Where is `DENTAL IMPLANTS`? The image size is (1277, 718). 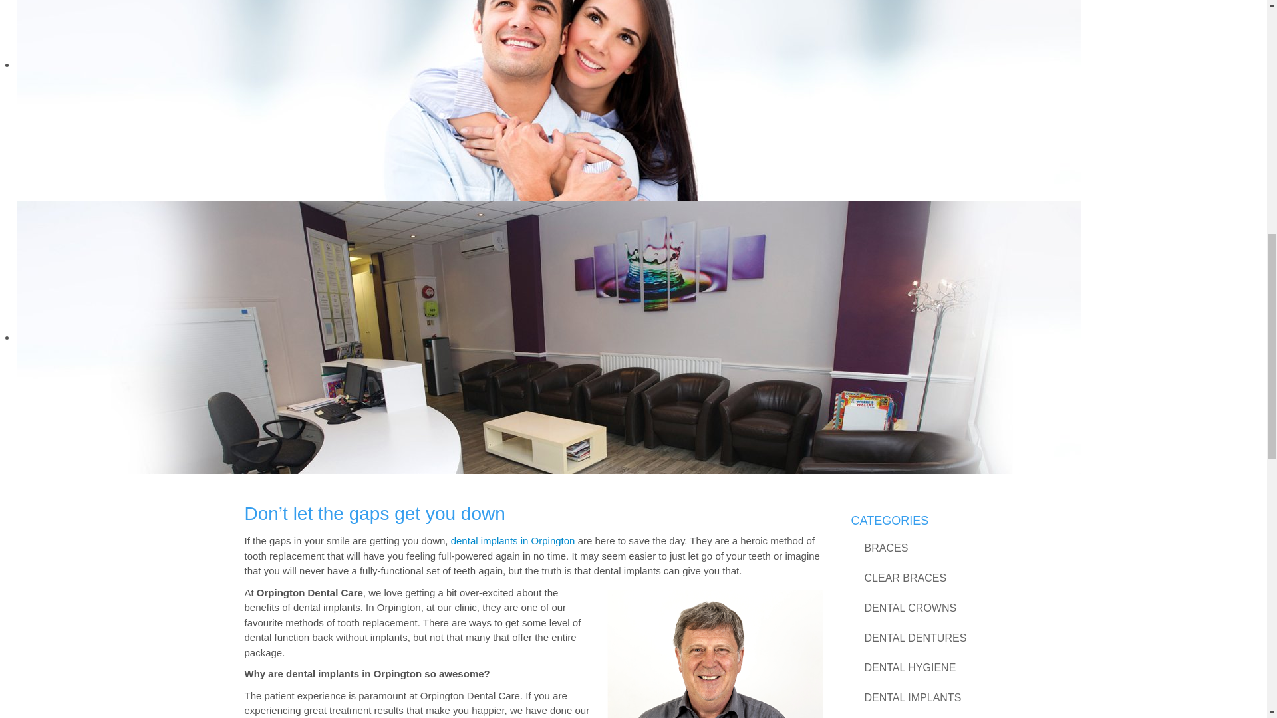 DENTAL IMPLANTS is located at coordinates (939, 698).